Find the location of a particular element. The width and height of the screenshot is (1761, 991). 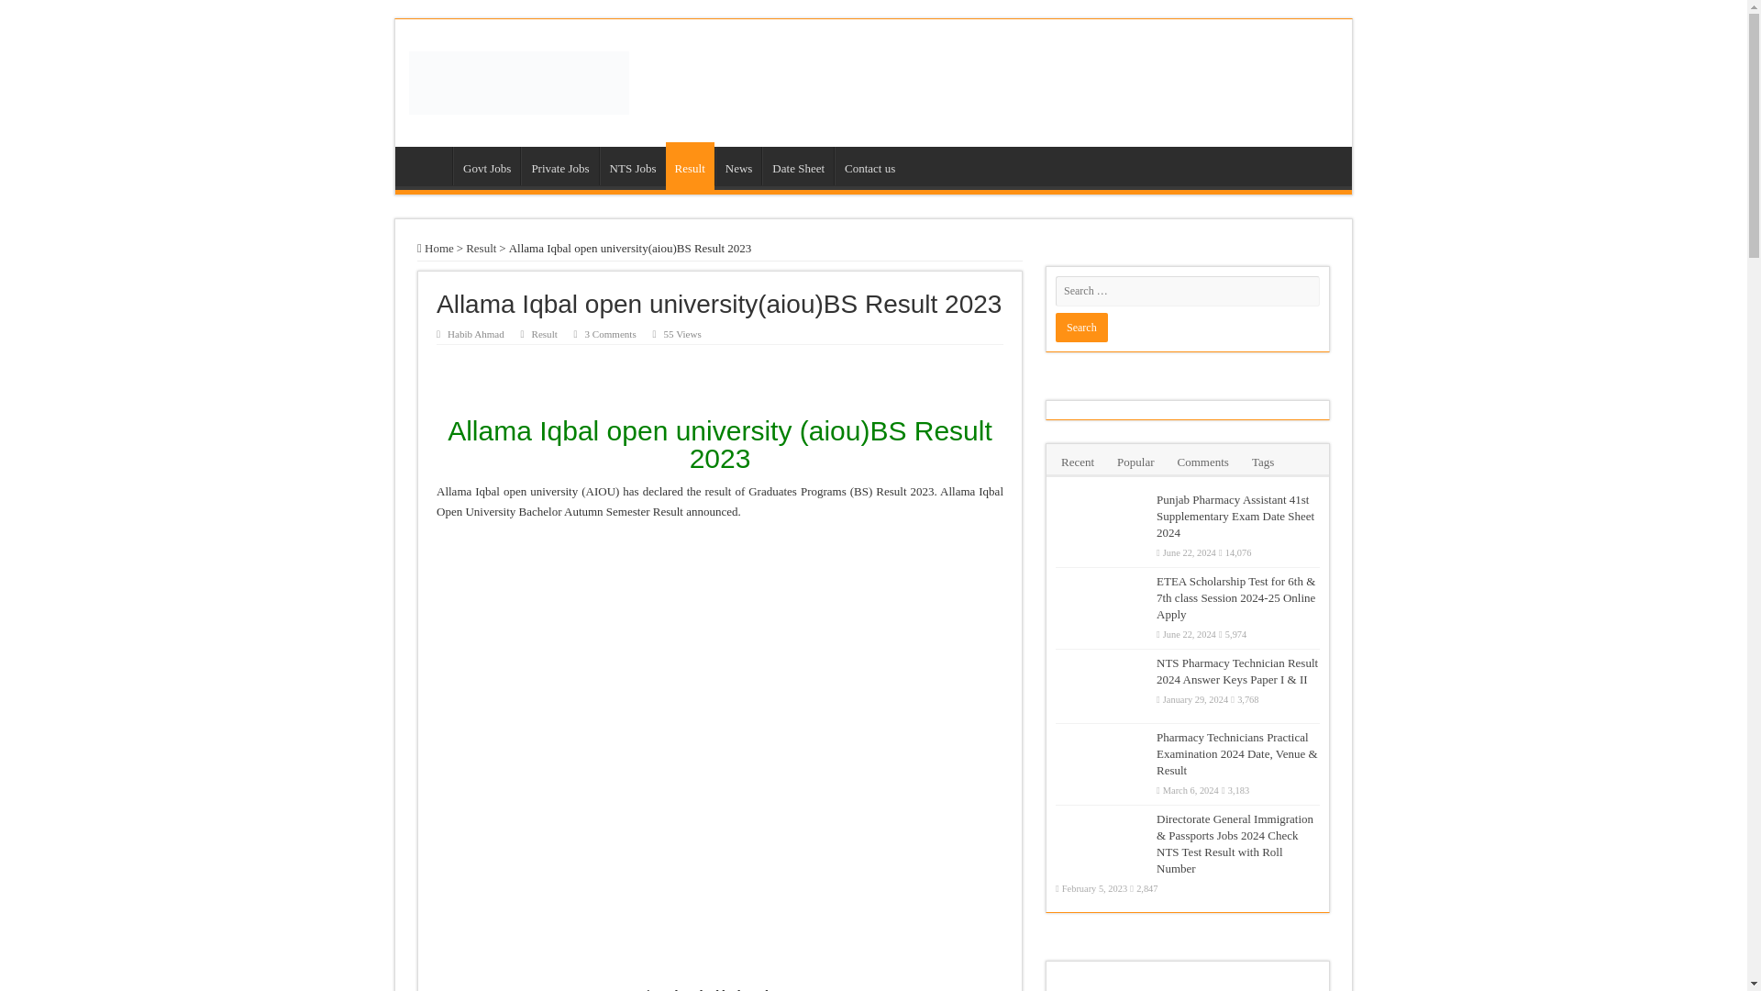

Latest NTS Jobs Online is located at coordinates (518, 79).